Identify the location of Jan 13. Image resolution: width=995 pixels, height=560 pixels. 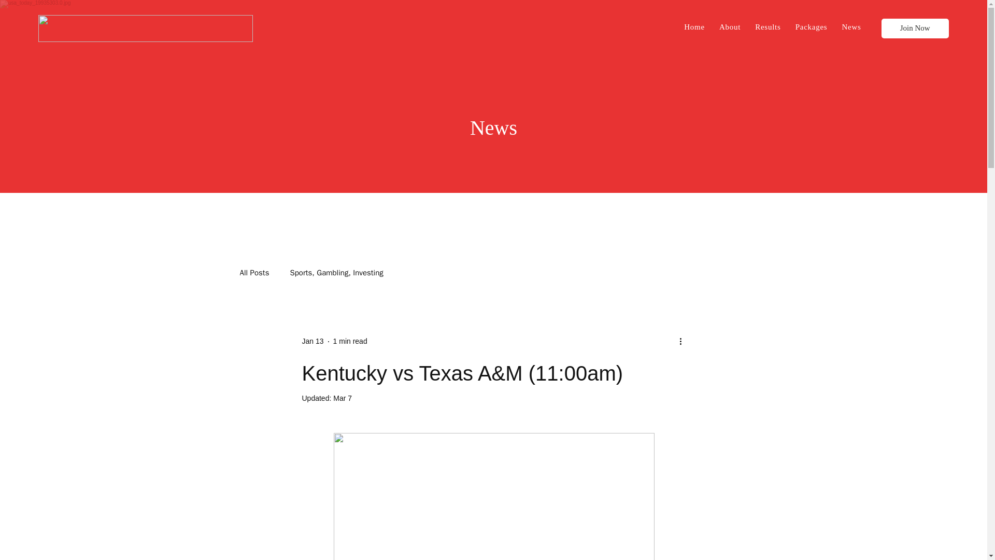
(312, 341).